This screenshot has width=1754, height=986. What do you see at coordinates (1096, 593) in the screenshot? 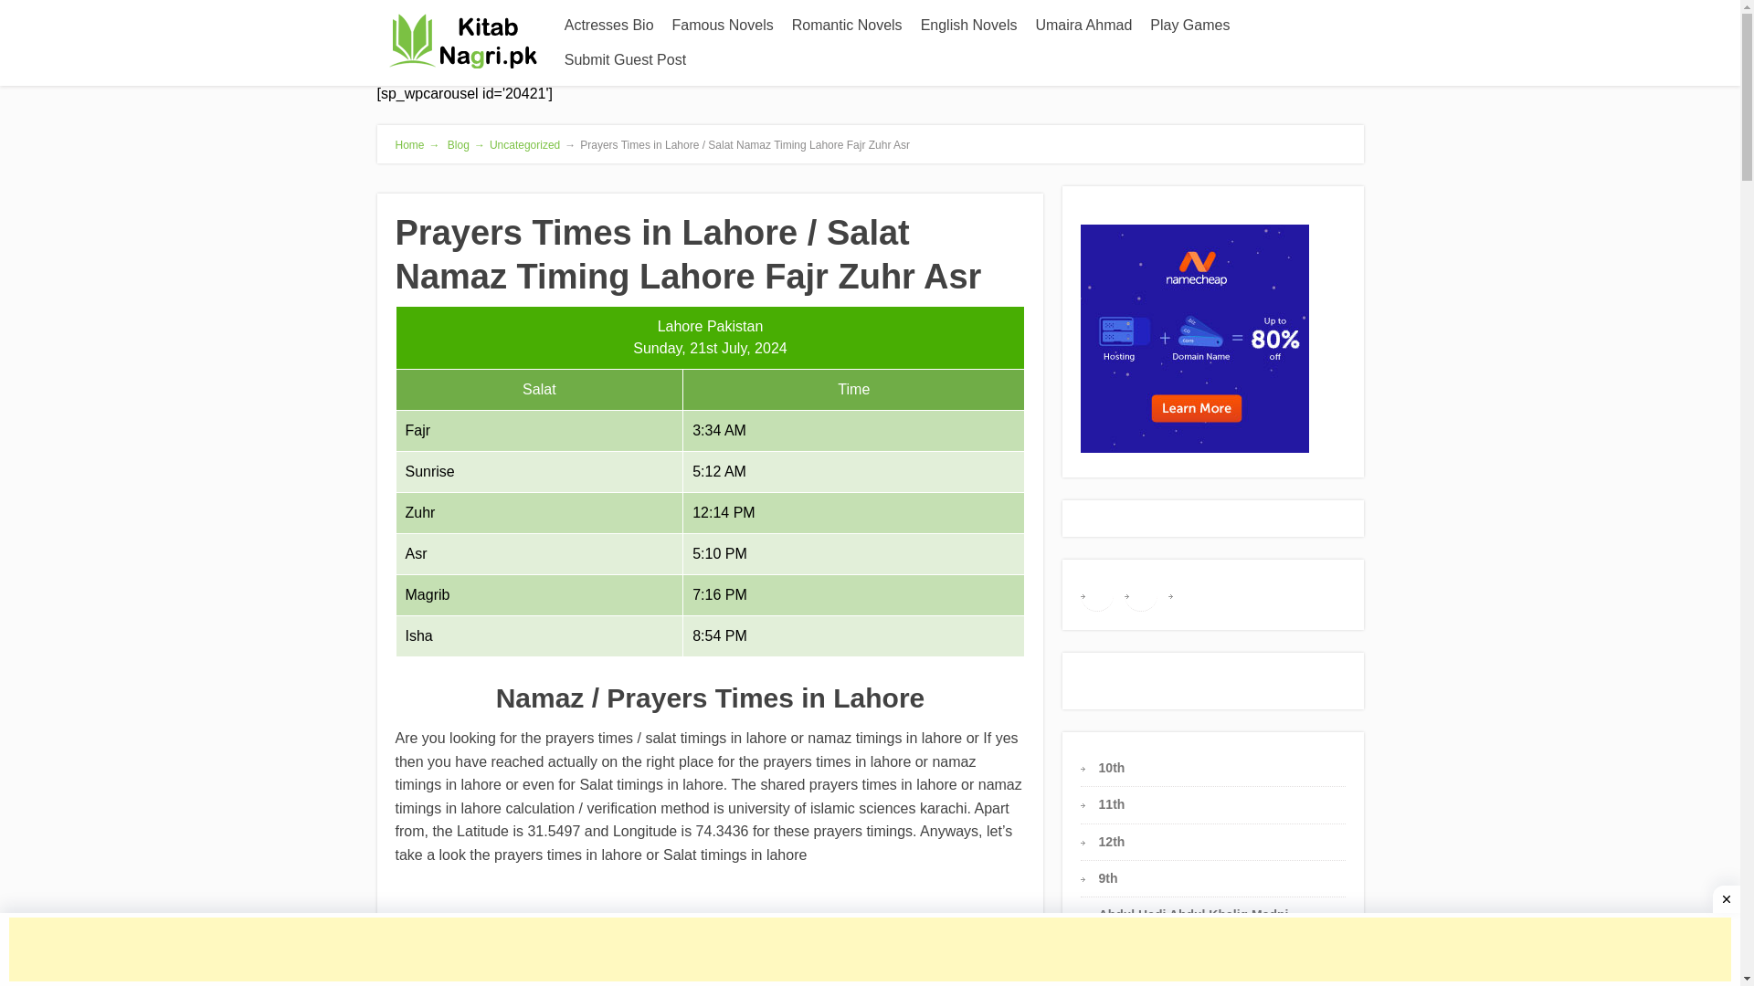
I see `Facebook` at bounding box center [1096, 593].